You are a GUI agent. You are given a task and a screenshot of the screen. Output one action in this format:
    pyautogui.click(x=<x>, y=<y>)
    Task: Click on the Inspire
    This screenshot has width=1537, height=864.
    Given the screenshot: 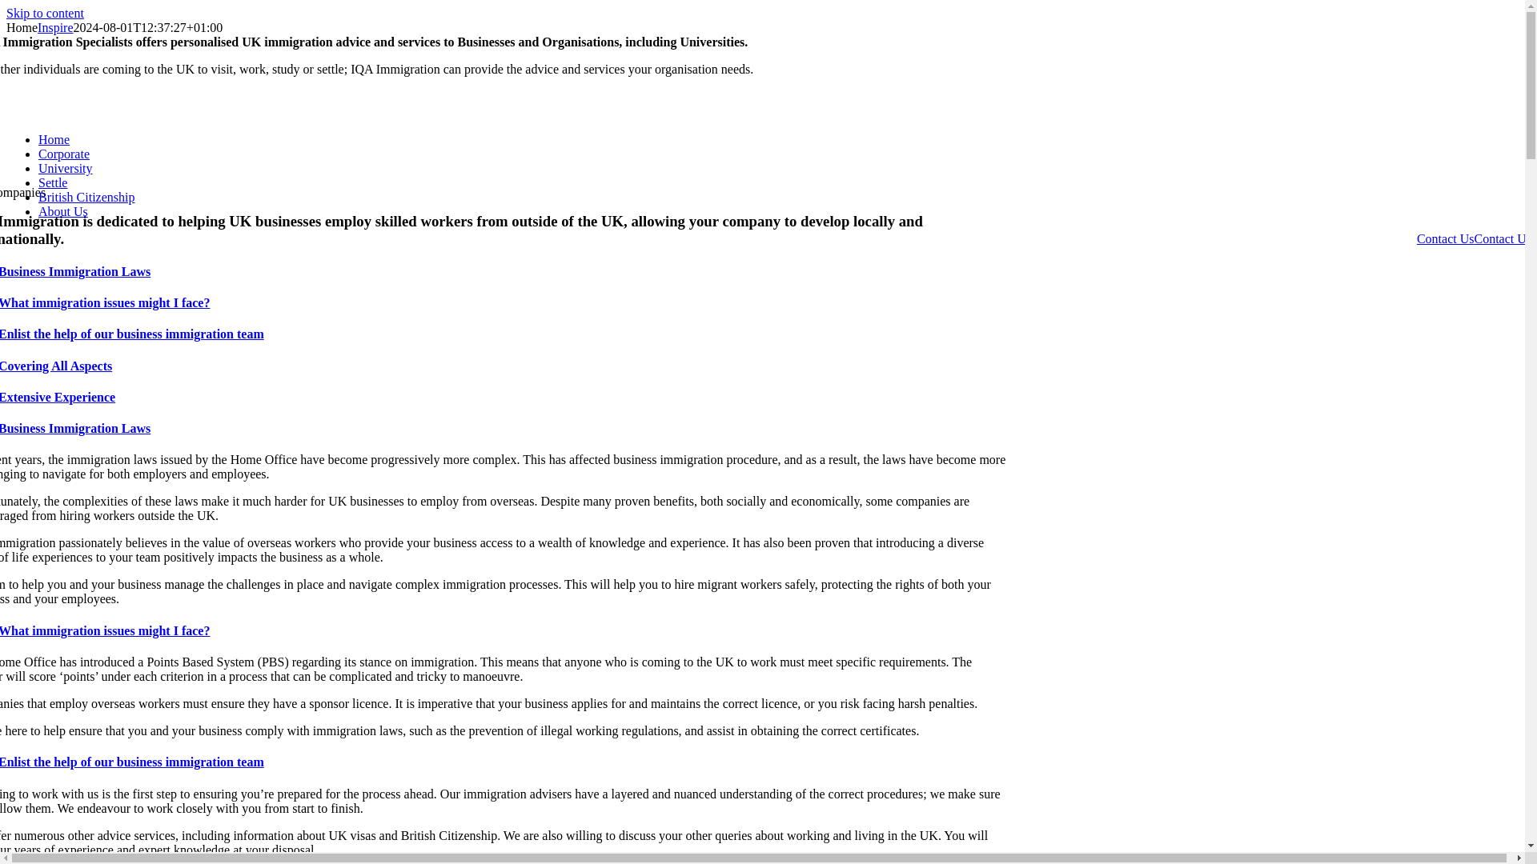 What is the action you would take?
    pyautogui.click(x=54, y=27)
    